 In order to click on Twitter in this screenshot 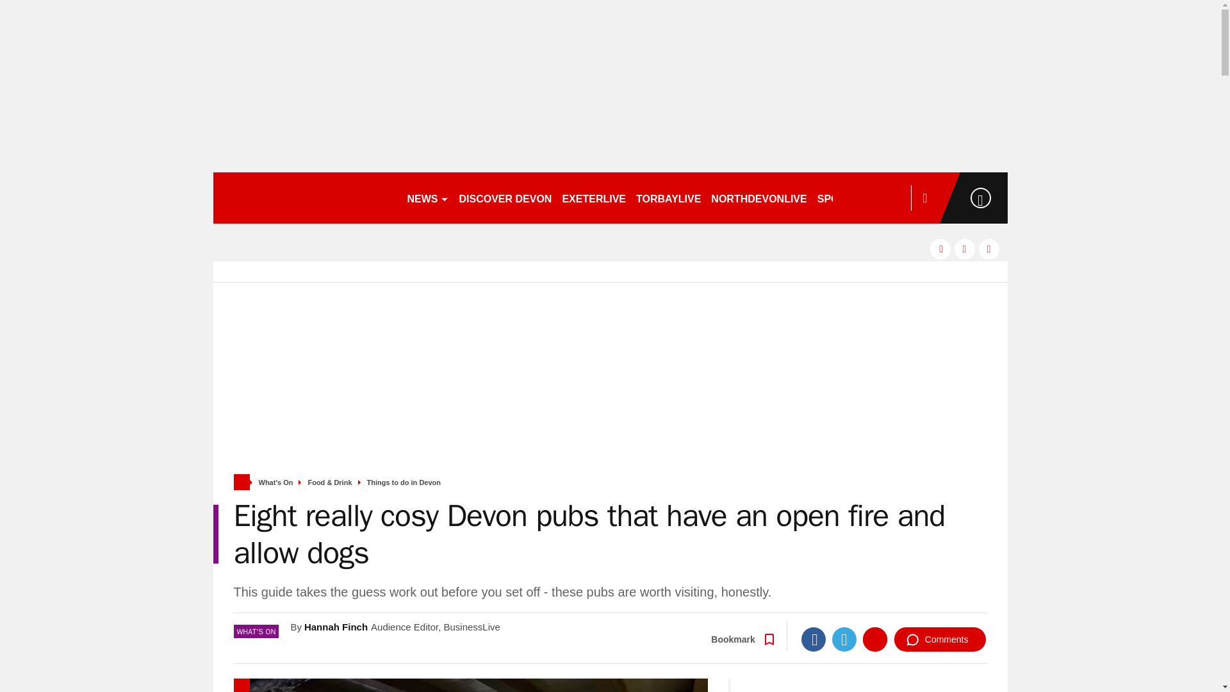, I will do `click(844, 639)`.